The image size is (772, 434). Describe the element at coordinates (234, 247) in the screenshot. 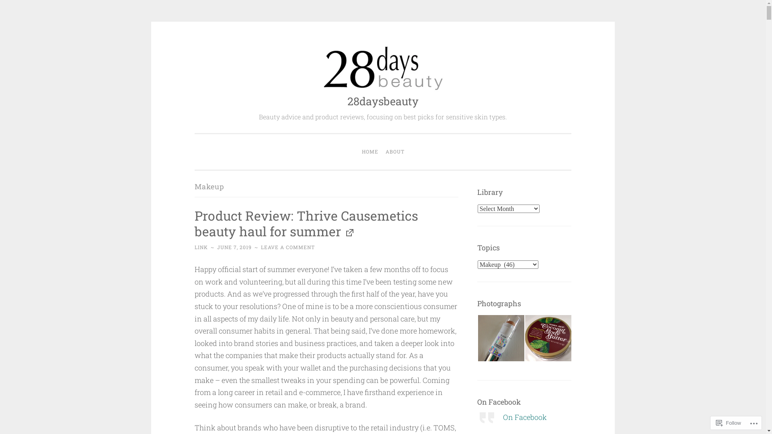

I see `JUNE 7, 2019` at that location.